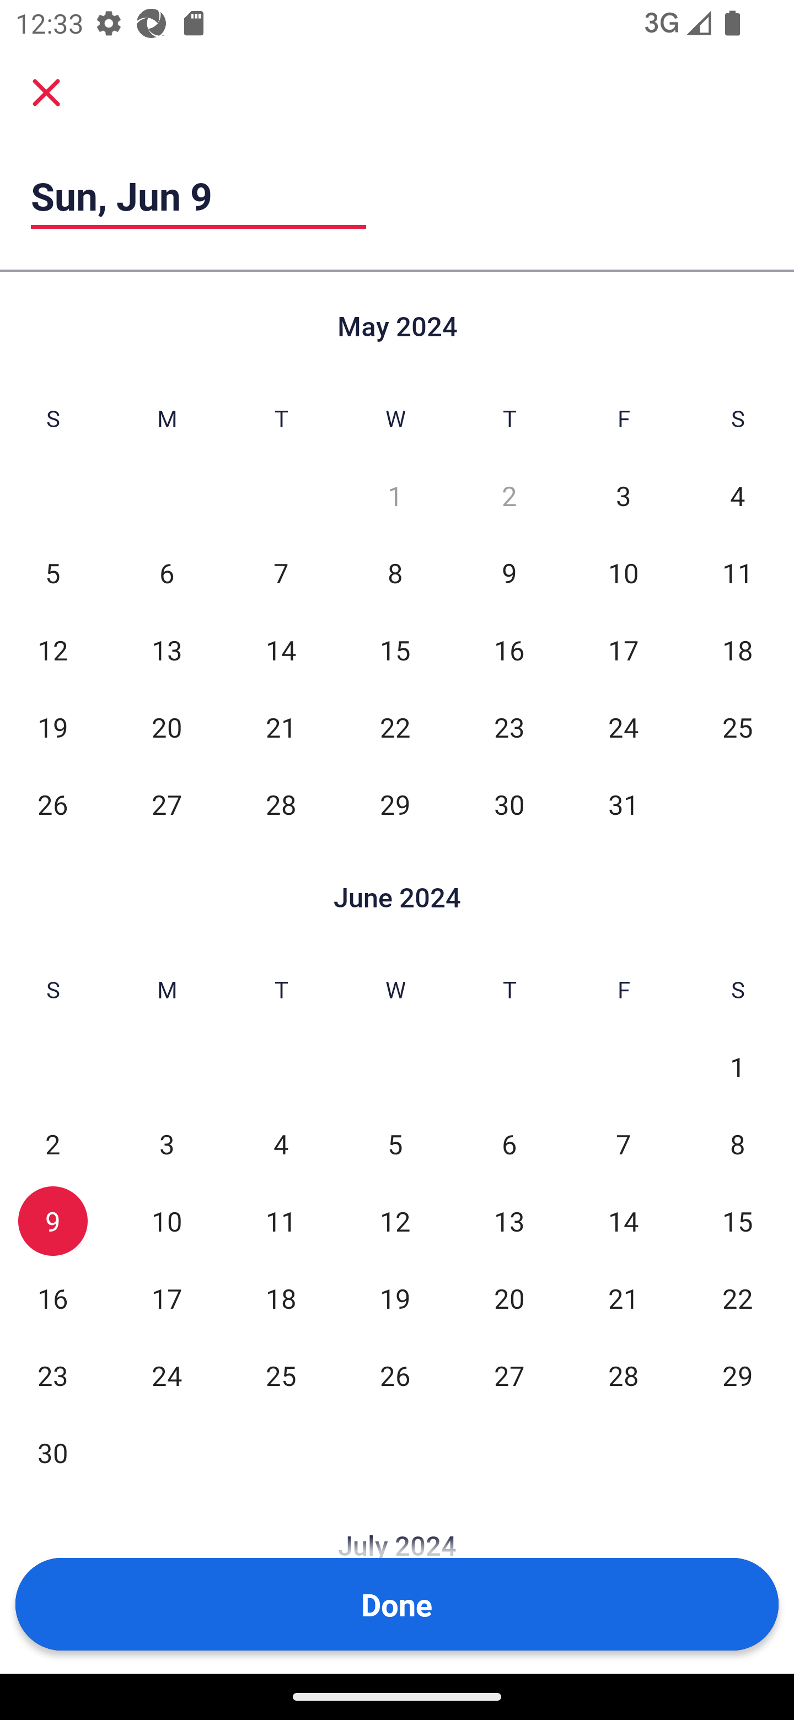  What do you see at coordinates (623, 496) in the screenshot?
I see `3 Fri, May 3, Not Selected` at bounding box center [623, 496].